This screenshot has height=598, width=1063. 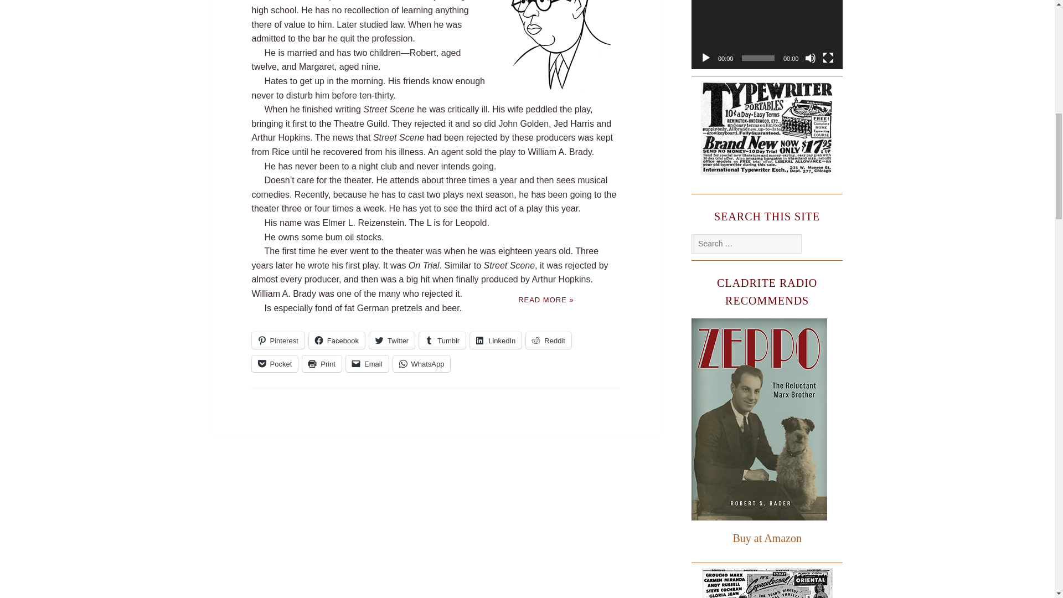 What do you see at coordinates (496, 340) in the screenshot?
I see `Click to share on LinkedIn` at bounding box center [496, 340].